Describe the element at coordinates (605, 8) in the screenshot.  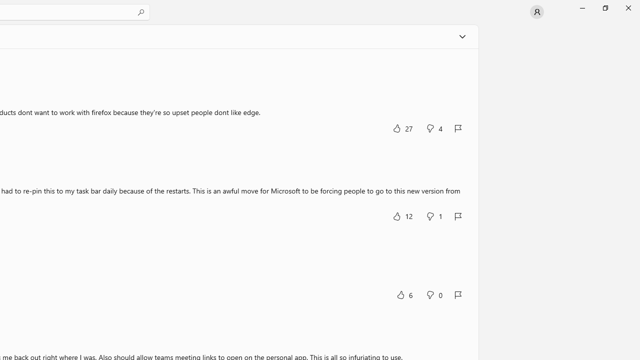
I see `Restore Microsoft Store` at that location.